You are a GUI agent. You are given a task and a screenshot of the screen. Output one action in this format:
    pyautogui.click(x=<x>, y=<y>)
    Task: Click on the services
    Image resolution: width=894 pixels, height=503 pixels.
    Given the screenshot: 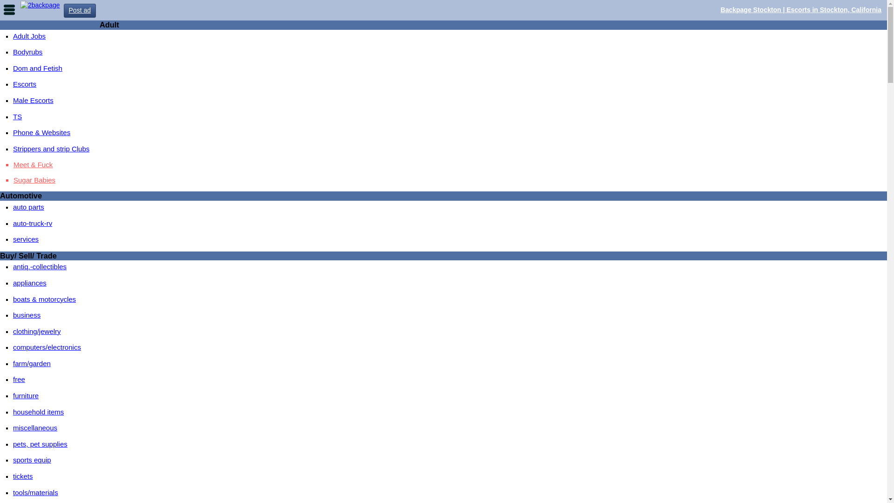 What is the action you would take?
    pyautogui.click(x=26, y=239)
    